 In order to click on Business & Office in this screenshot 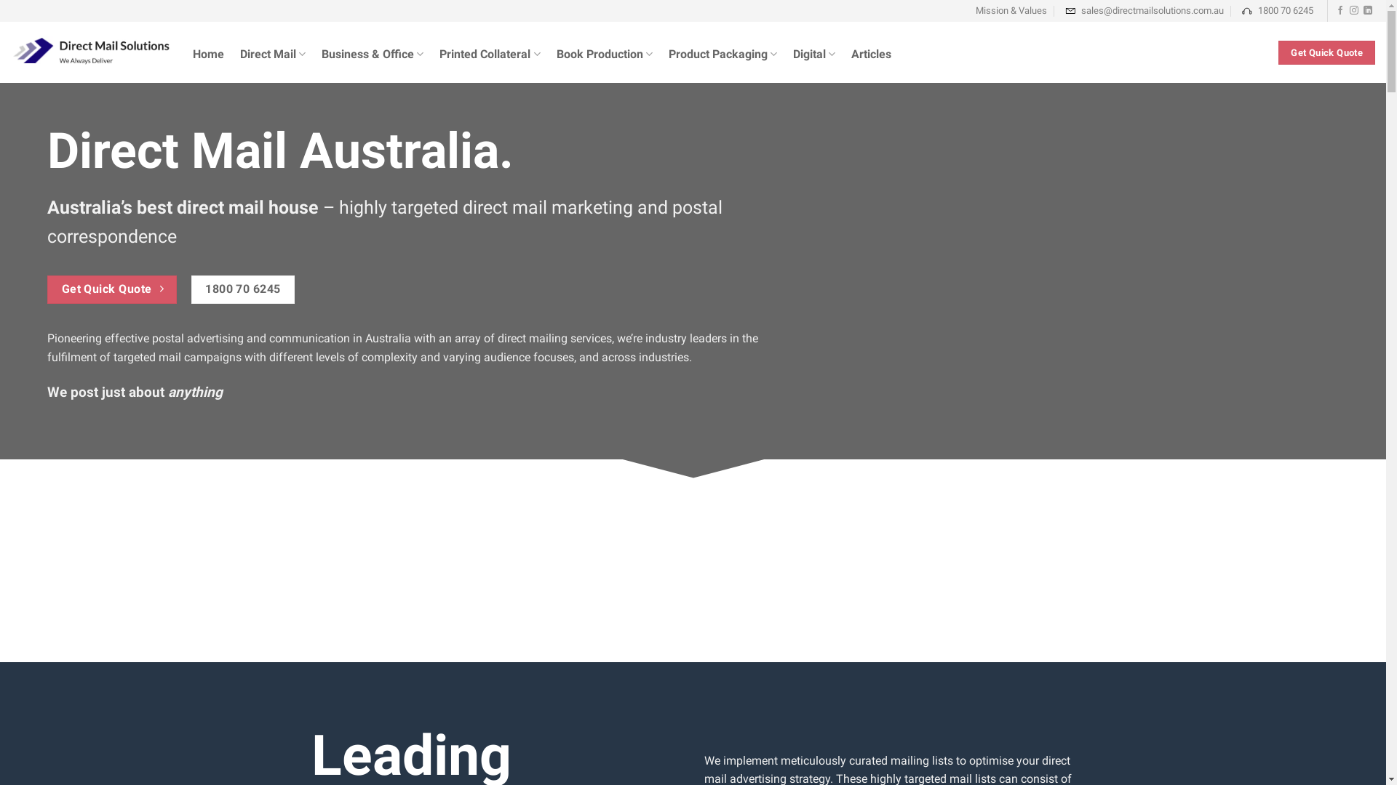, I will do `click(373, 61)`.